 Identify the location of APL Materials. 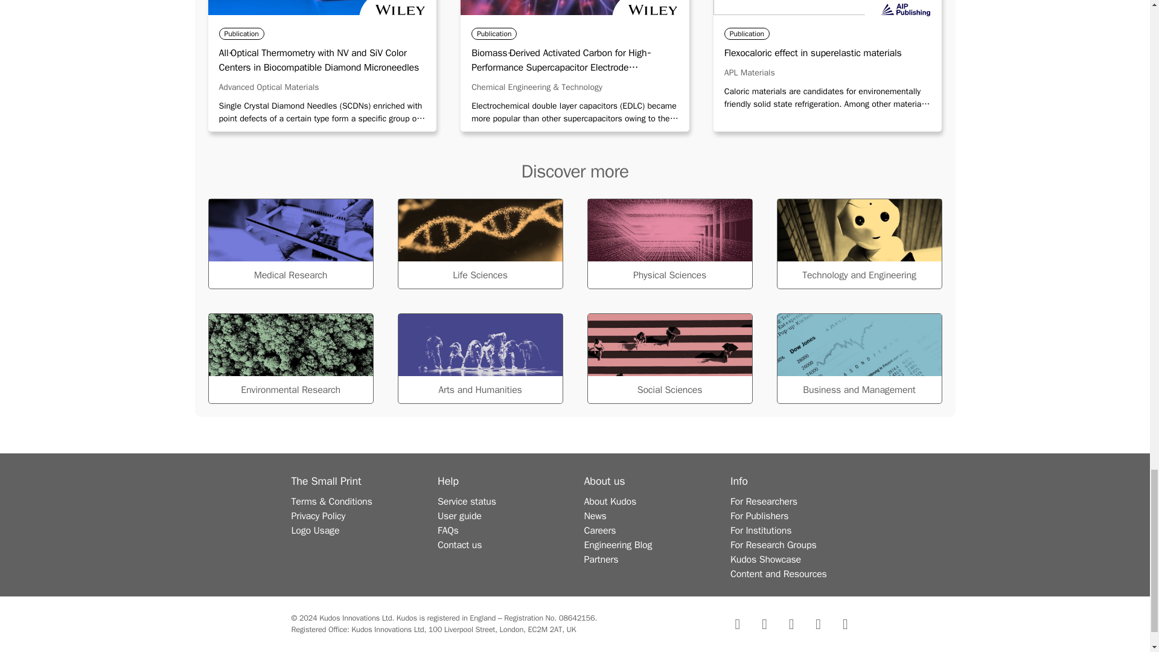
(750, 72).